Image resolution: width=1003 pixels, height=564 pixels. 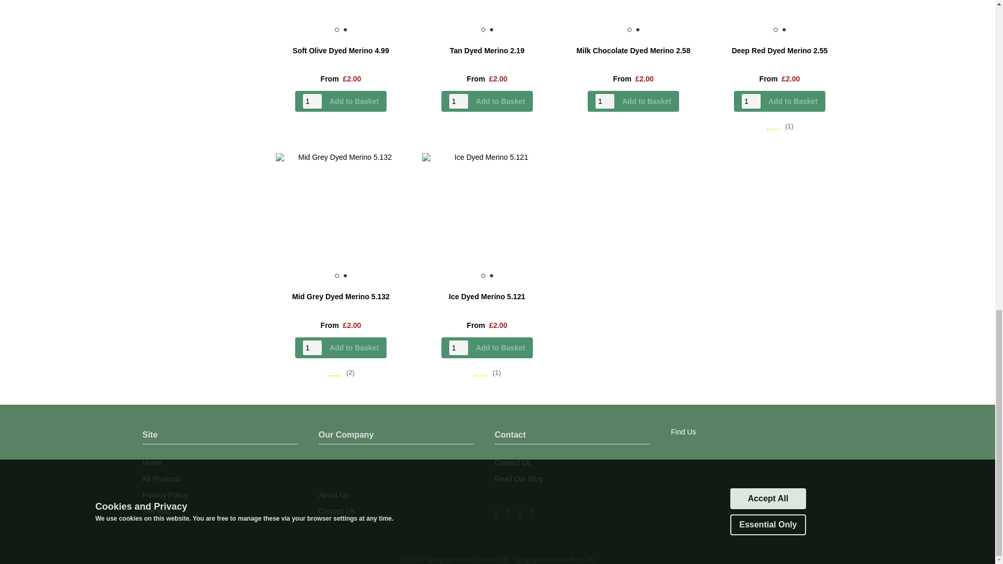 What do you see at coordinates (459, 348) in the screenshot?
I see `1` at bounding box center [459, 348].